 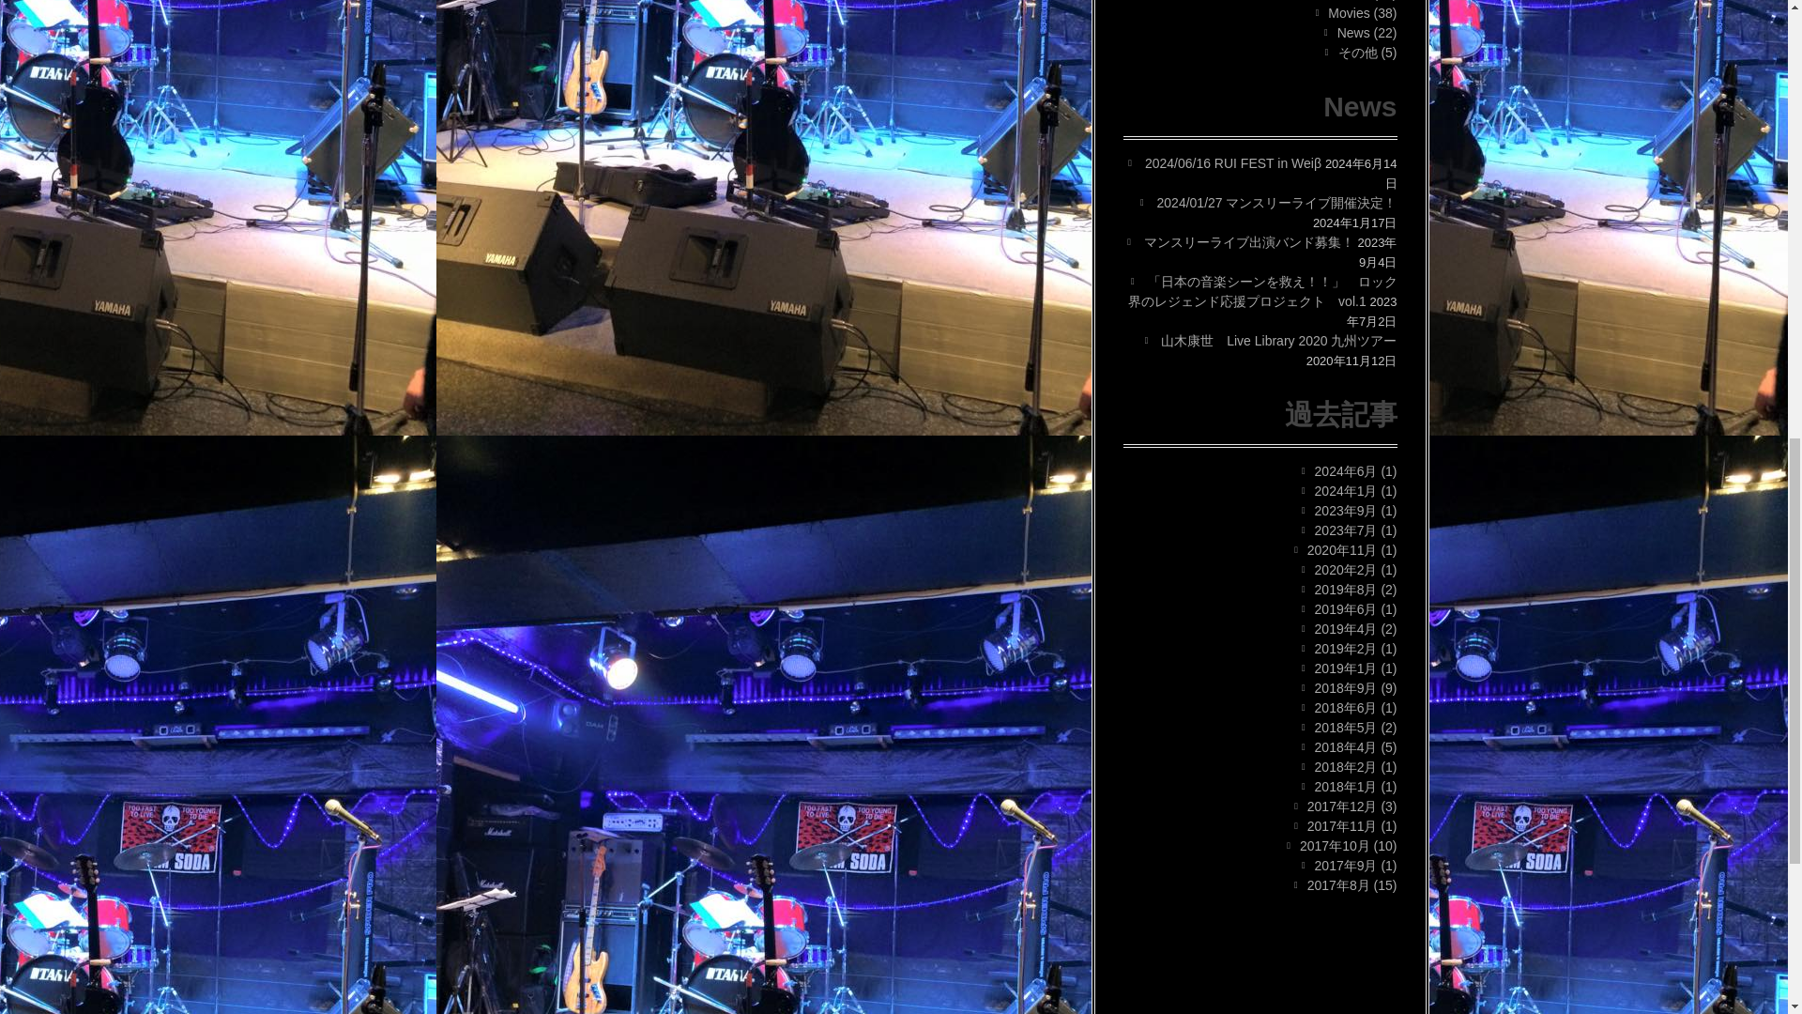 I want to click on Event Info, so click(x=1340, y=0).